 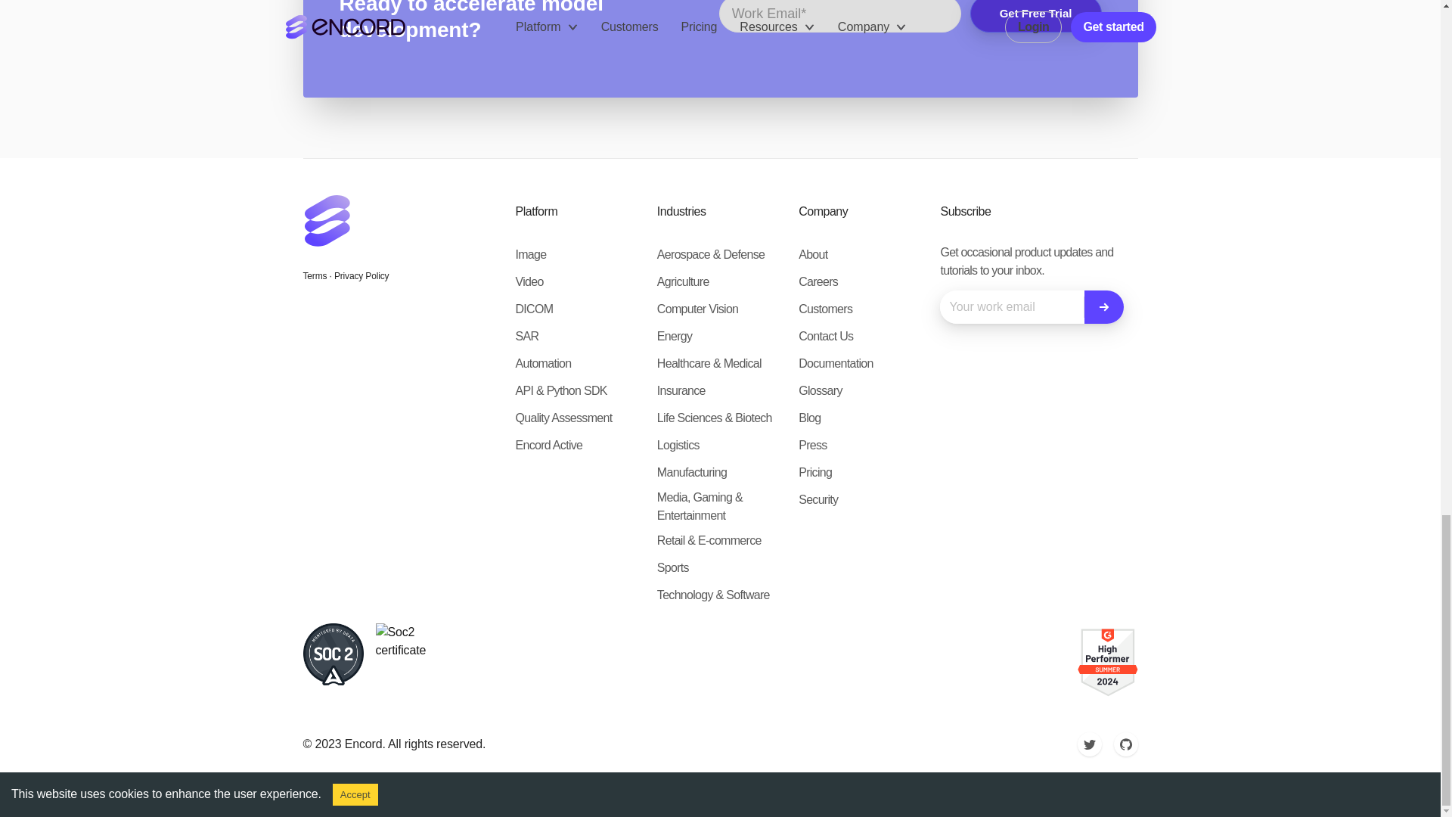 What do you see at coordinates (1036, 17) in the screenshot?
I see `Get Free Trial` at bounding box center [1036, 17].